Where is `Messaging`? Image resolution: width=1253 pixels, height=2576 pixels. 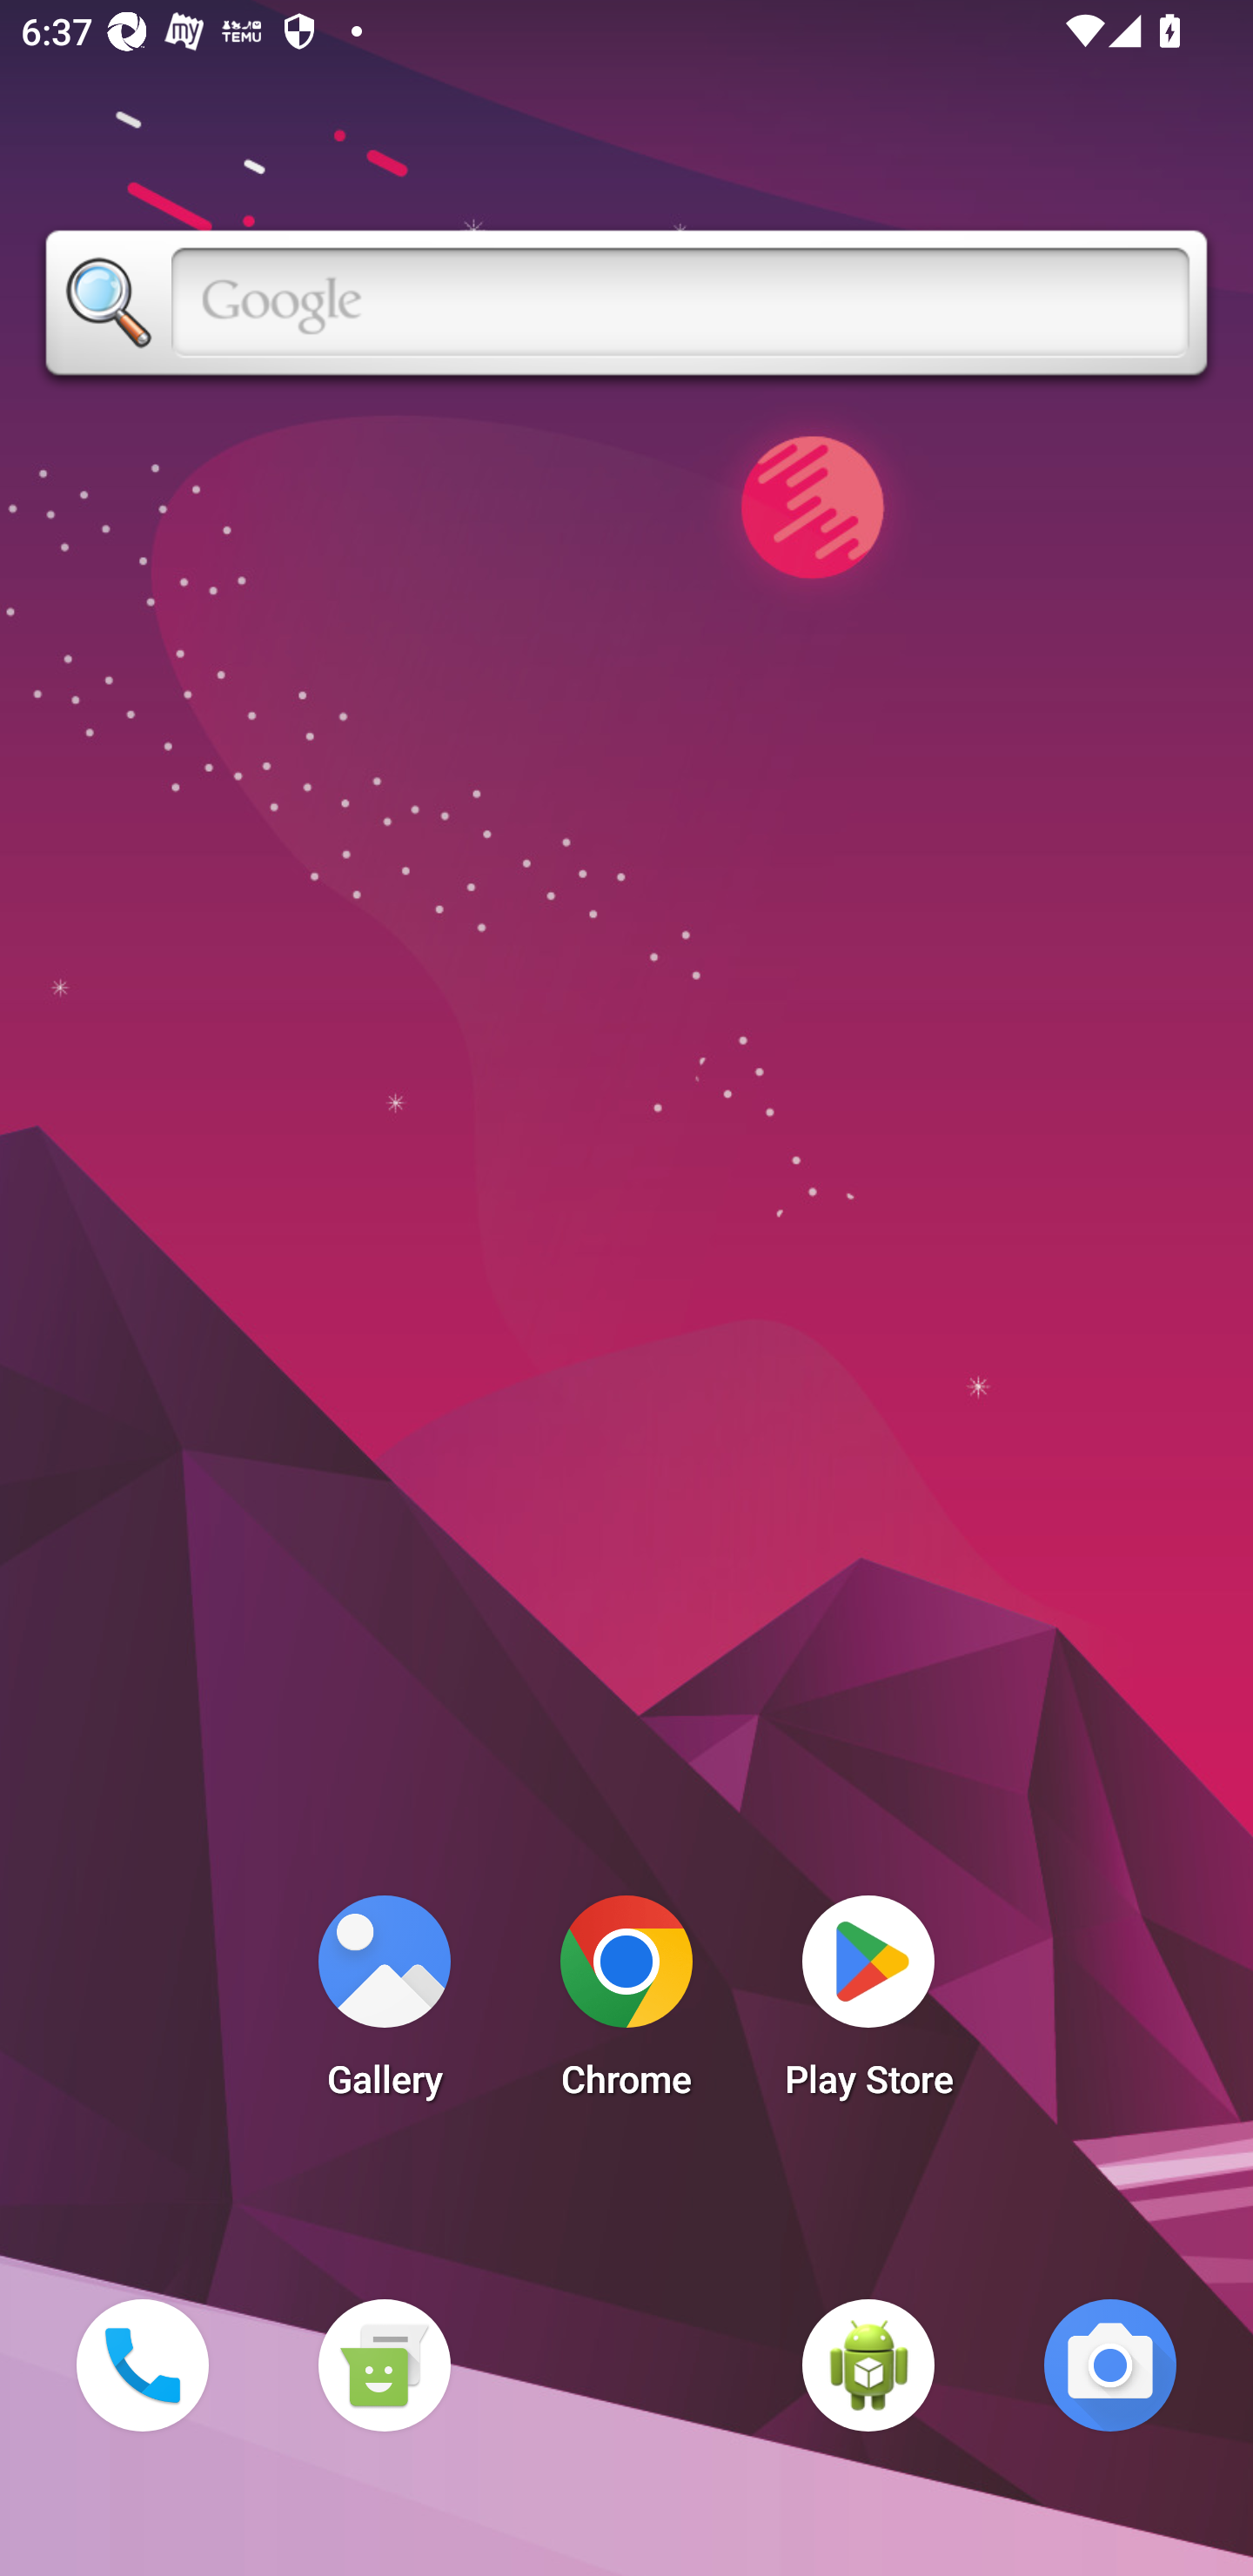
Messaging is located at coordinates (384, 2365).